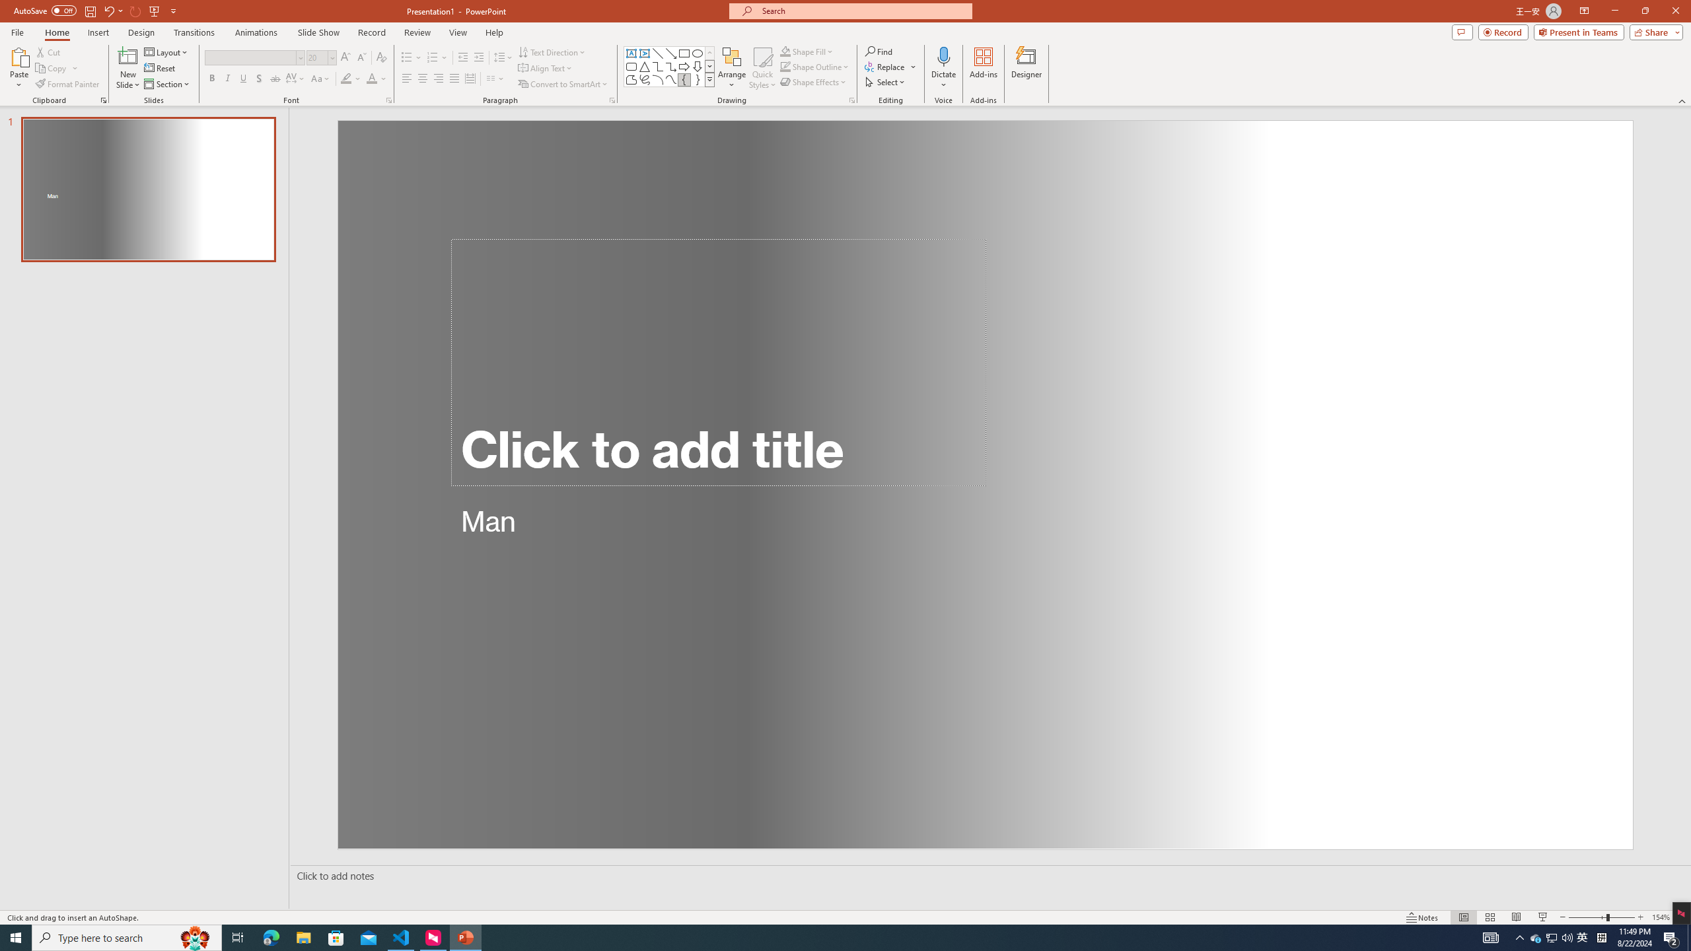 This screenshot has width=1691, height=951. Describe the element at coordinates (658, 66) in the screenshot. I see `Connector: Elbow` at that location.